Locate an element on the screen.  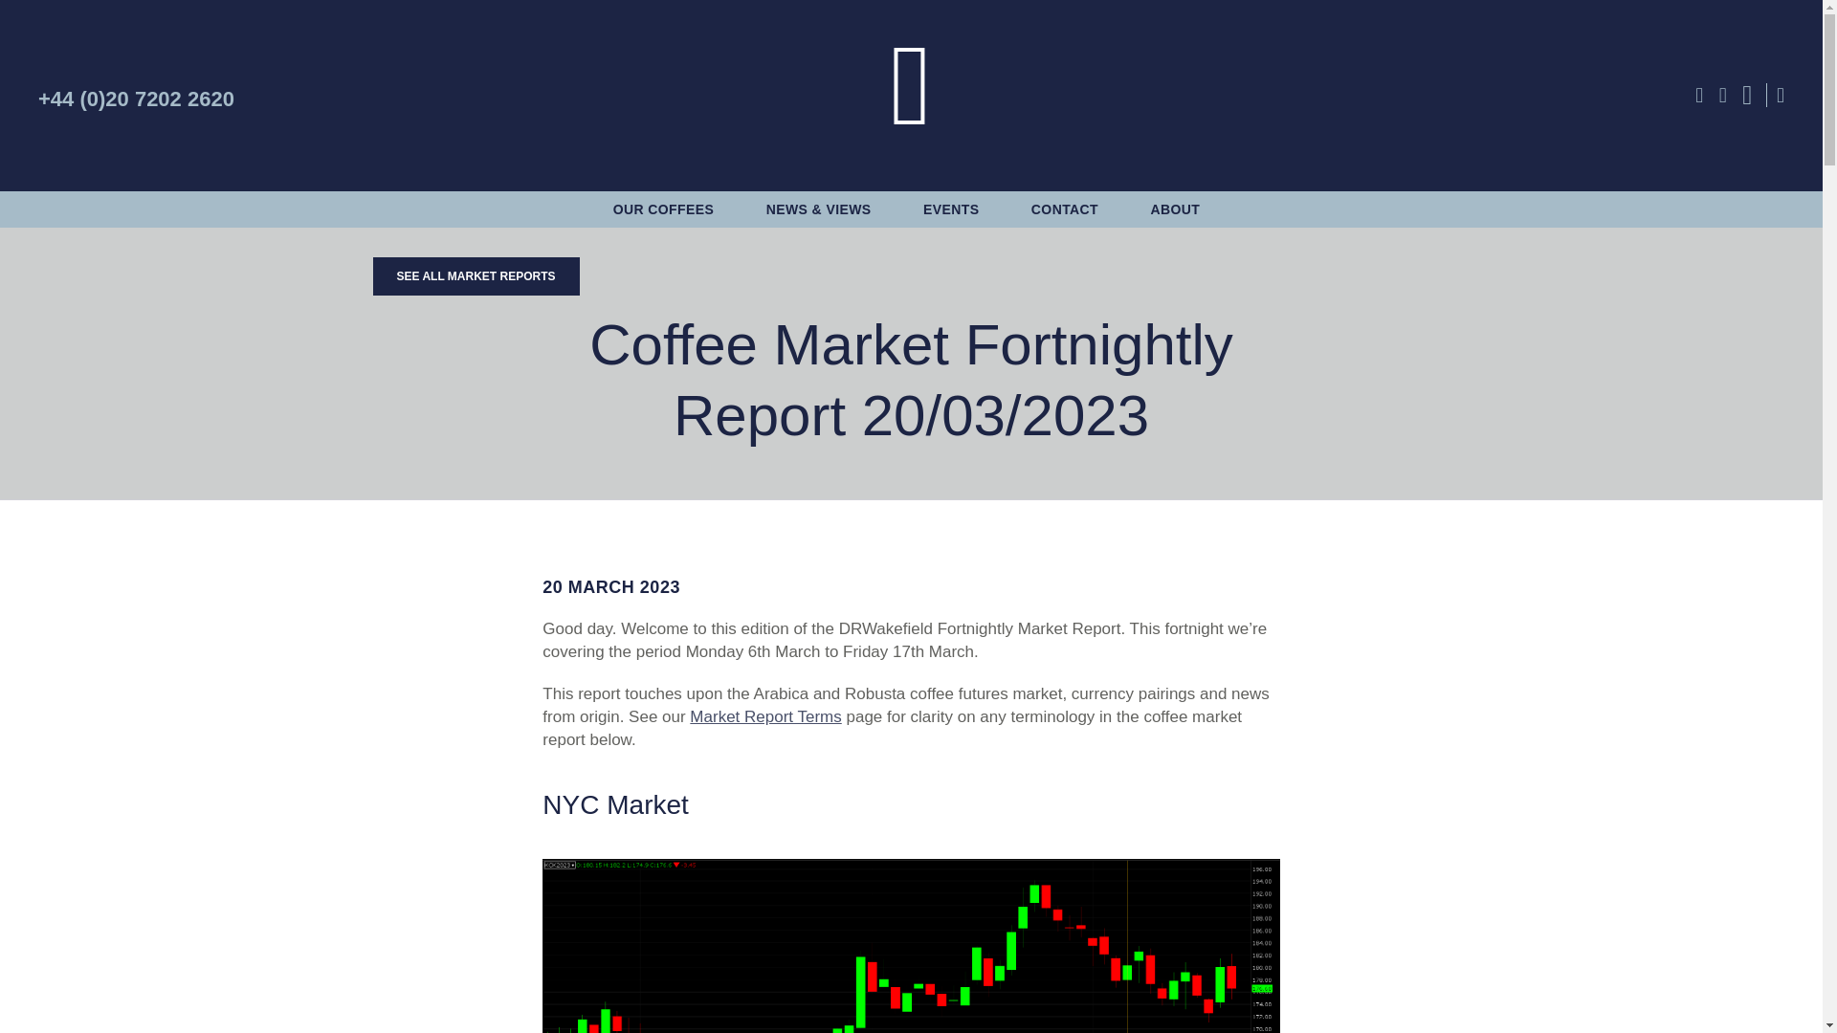
CONTACT is located at coordinates (1064, 209).